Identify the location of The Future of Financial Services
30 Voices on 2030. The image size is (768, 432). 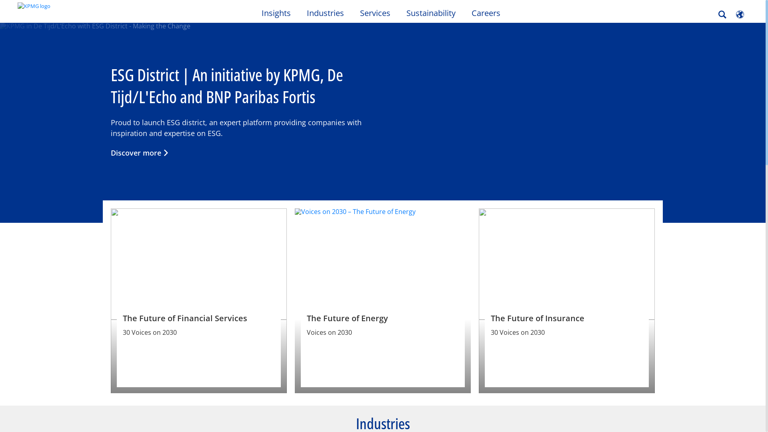
(199, 301).